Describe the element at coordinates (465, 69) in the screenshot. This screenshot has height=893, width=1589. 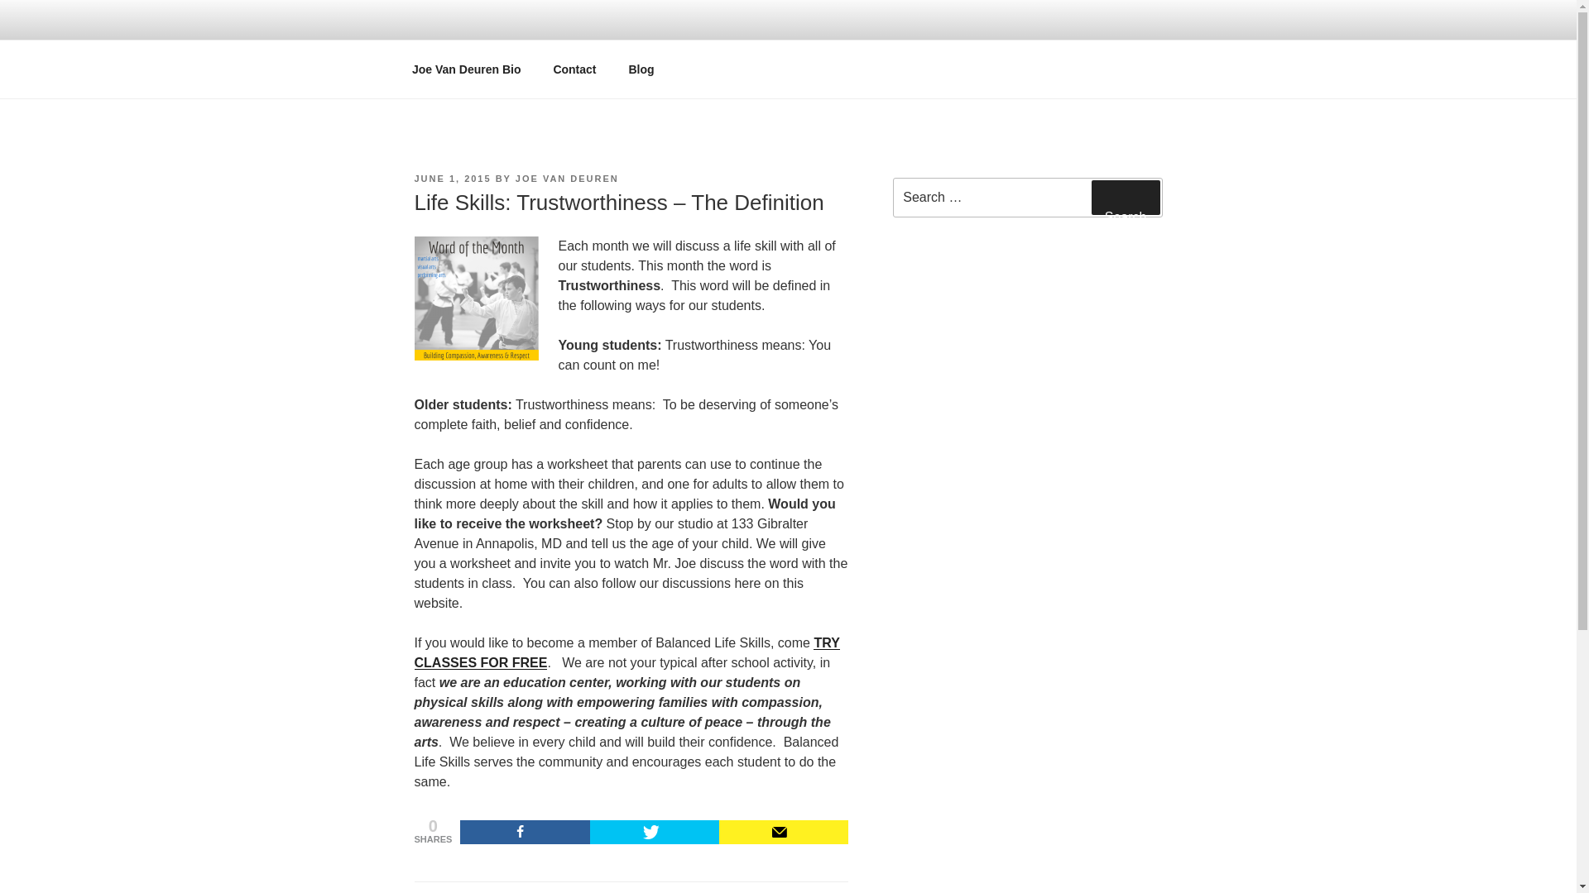
I see `Joe Van Deuren Bio` at that location.